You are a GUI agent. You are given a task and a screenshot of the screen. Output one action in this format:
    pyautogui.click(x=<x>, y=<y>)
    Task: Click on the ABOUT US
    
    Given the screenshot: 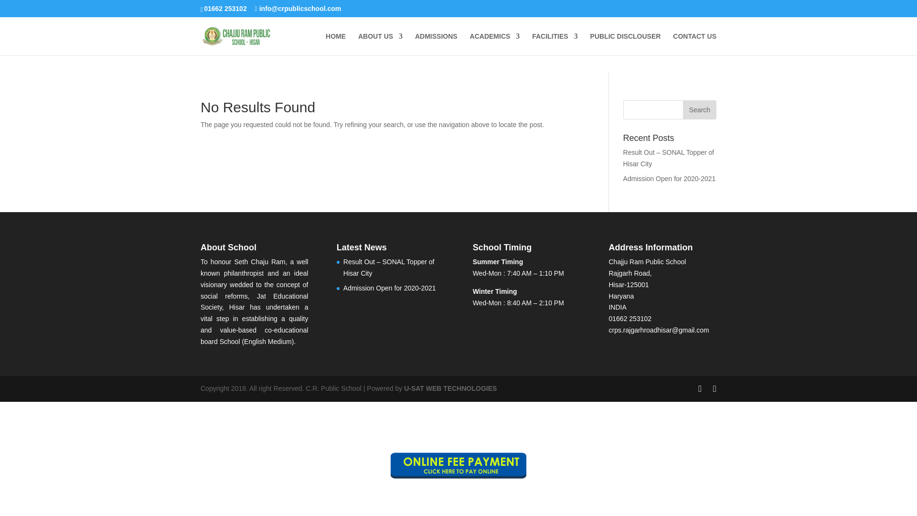 What is the action you would take?
    pyautogui.click(x=380, y=44)
    